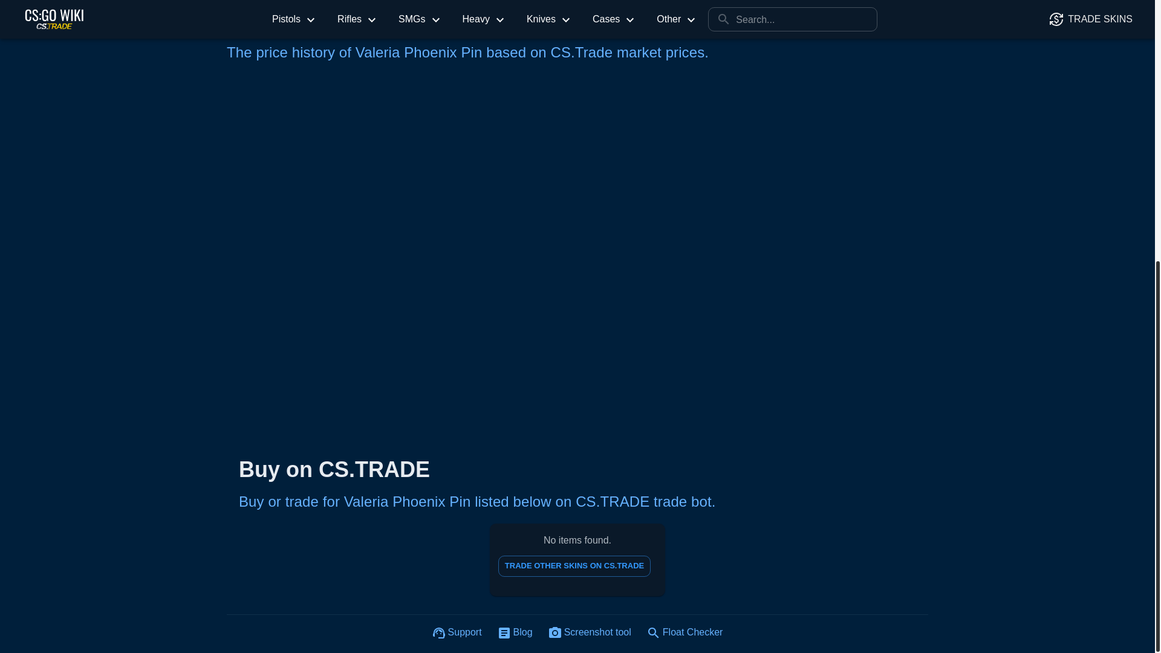 This screenshot has width=1161, height=653. Describe the element at coordinates (457, 634) in the screenshot. I see `Support` at that location.